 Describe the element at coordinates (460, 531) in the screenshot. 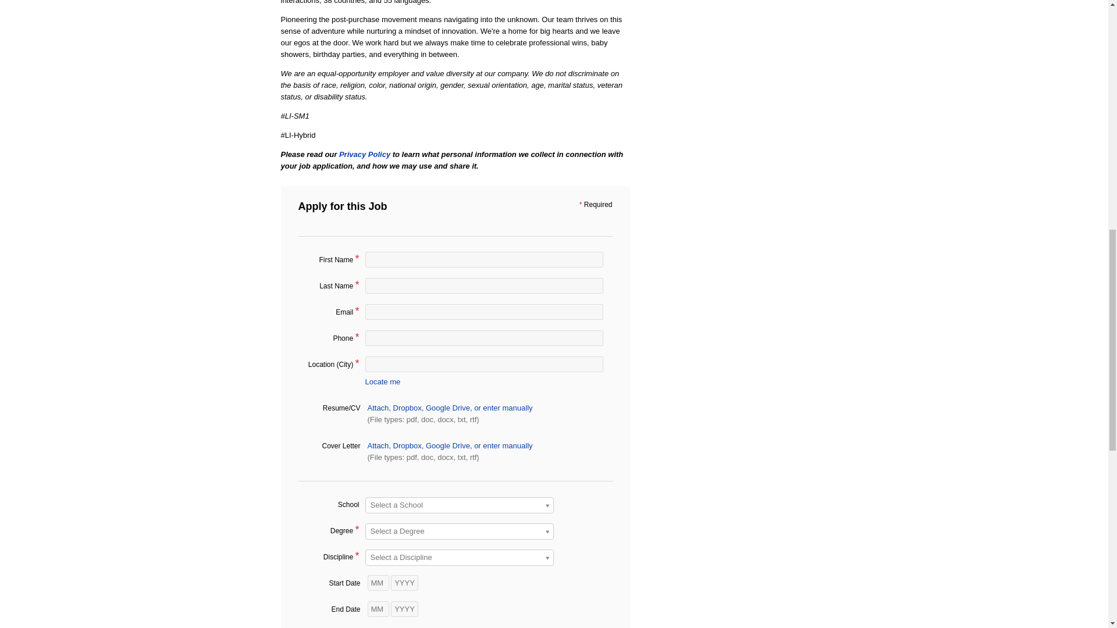

I see `Select a Degree` at that location.